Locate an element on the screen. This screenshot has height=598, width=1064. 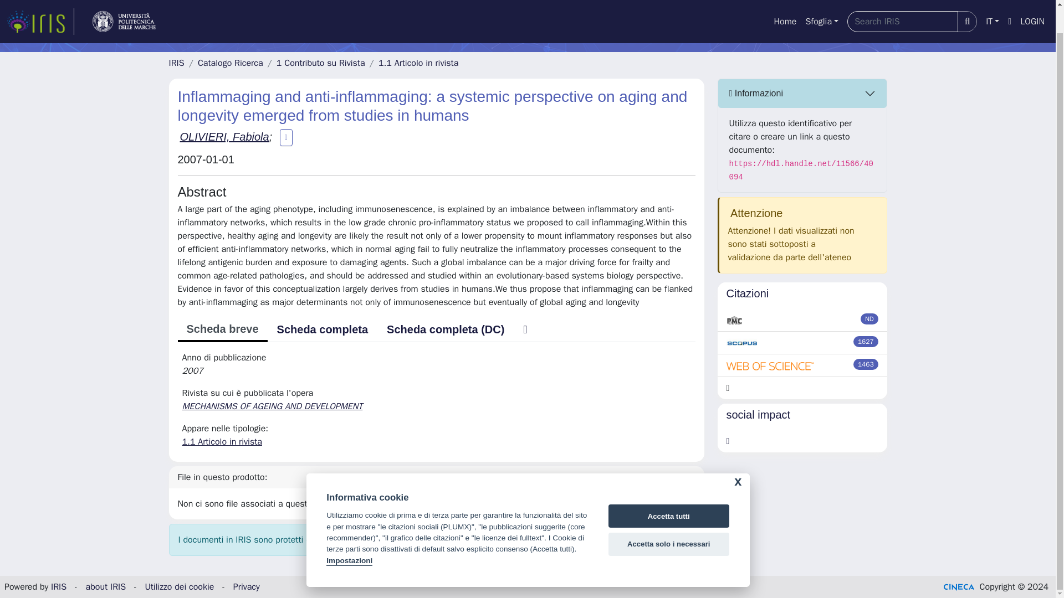
MECHANISMS OF AGEING AND DEVELOPMENT is located at coordinates (273, 406).